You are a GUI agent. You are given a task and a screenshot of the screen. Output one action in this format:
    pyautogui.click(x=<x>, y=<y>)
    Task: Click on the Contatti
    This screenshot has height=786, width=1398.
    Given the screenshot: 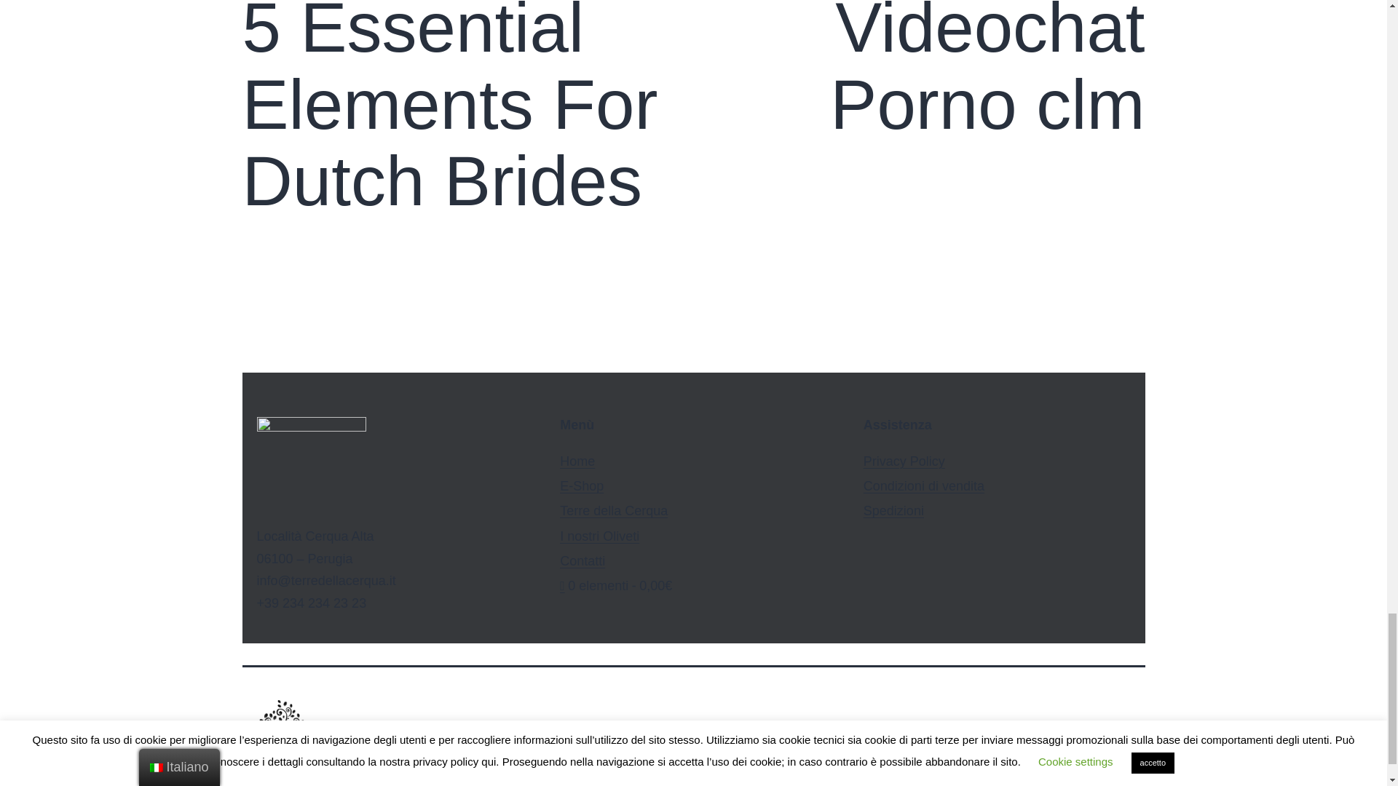 What is the action you would take?
    pyautogui.click(x=582, y=486)
    